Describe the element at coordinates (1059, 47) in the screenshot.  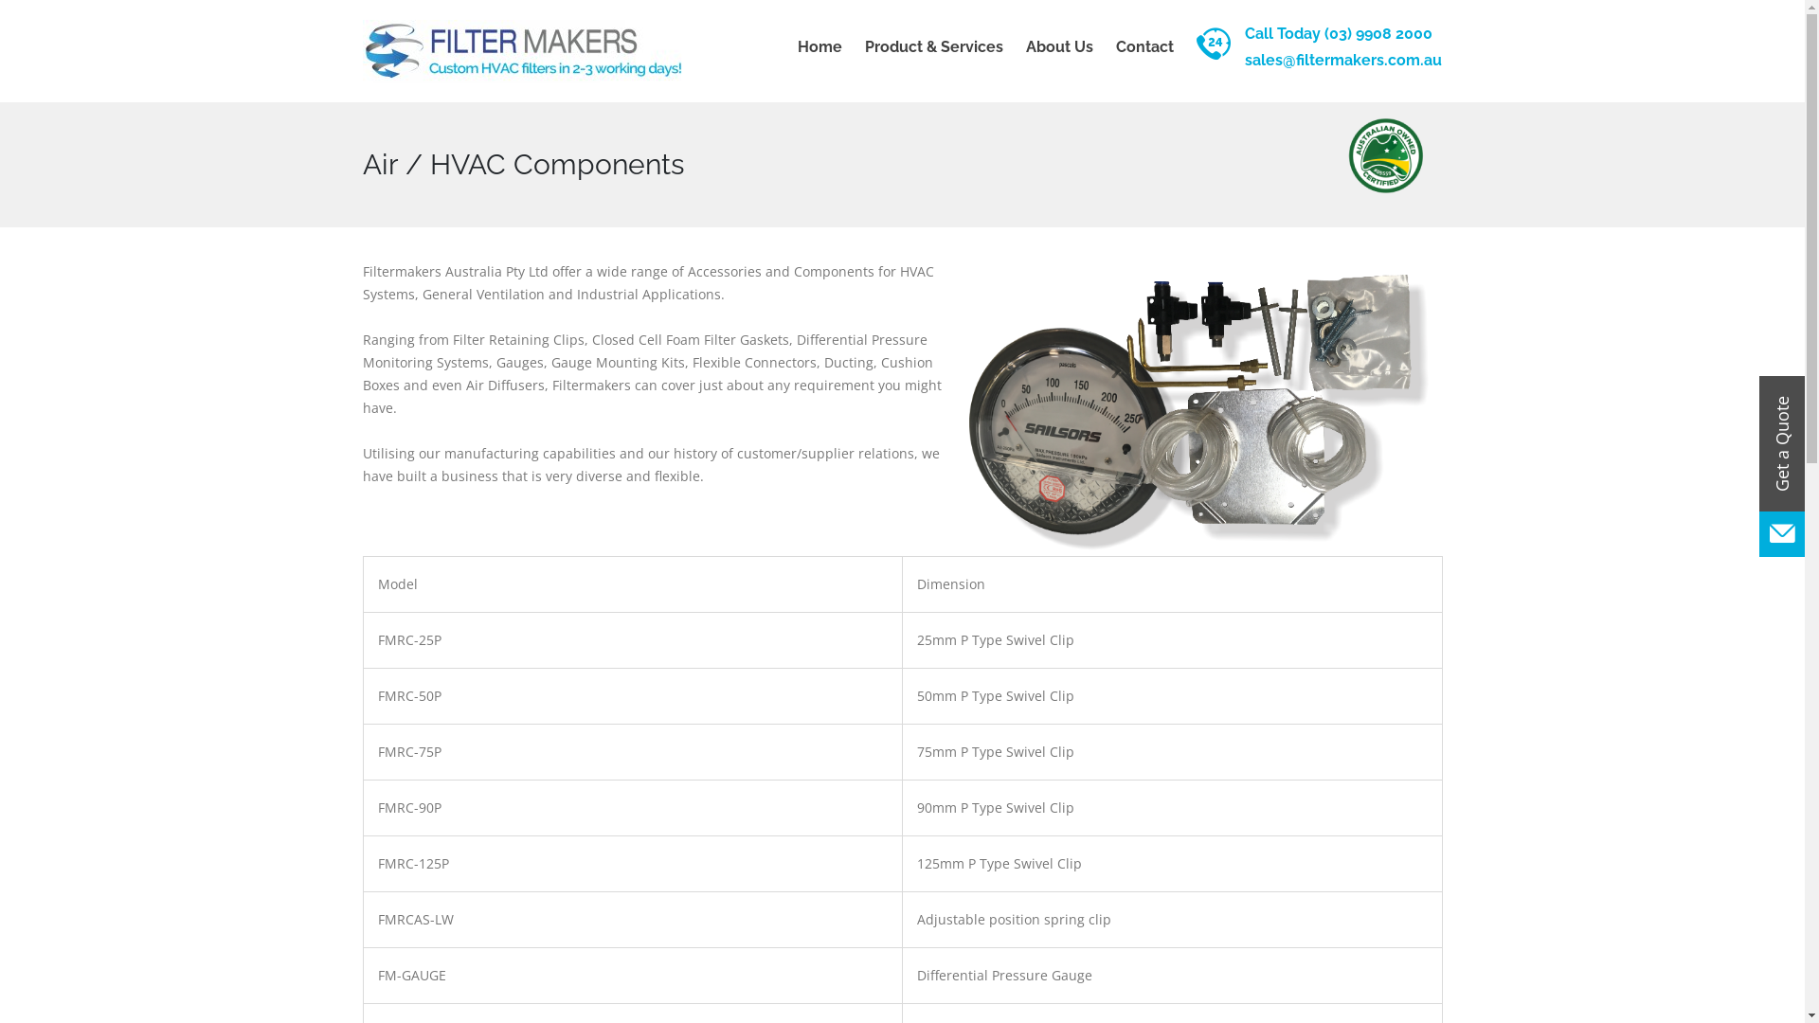
I see `About Us` at that location.